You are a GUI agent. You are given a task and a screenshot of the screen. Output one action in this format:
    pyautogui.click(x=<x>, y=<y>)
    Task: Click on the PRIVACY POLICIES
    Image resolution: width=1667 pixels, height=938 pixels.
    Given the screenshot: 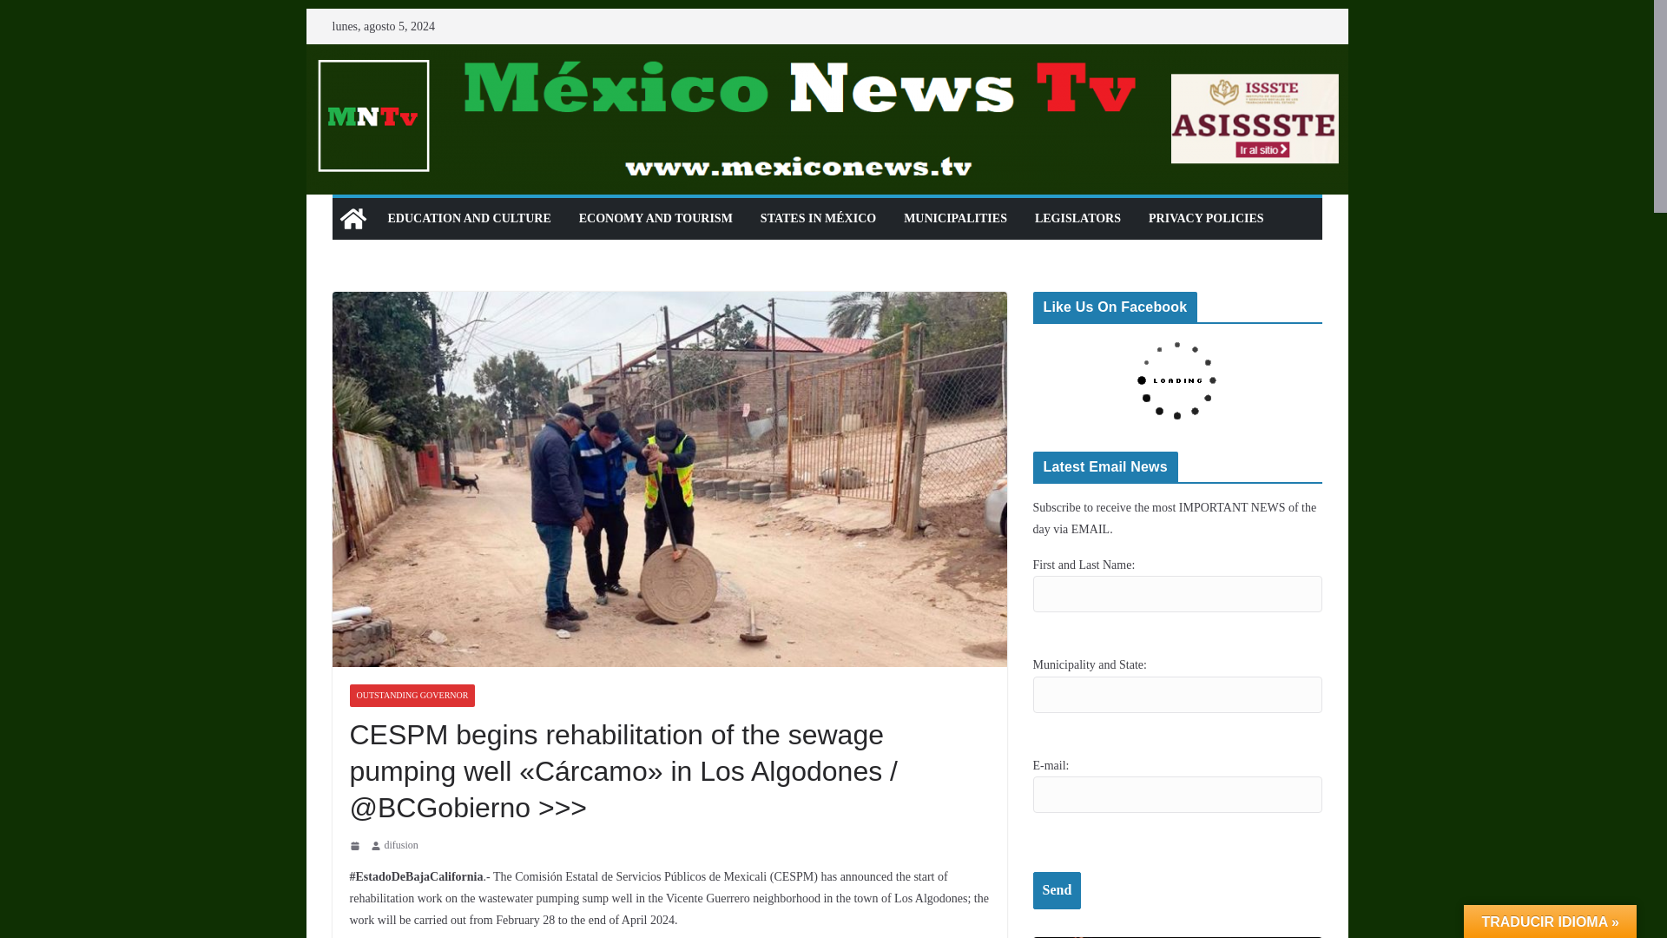 What is the action you would take?
    pyautogui.click(x=1205, y=218)
    